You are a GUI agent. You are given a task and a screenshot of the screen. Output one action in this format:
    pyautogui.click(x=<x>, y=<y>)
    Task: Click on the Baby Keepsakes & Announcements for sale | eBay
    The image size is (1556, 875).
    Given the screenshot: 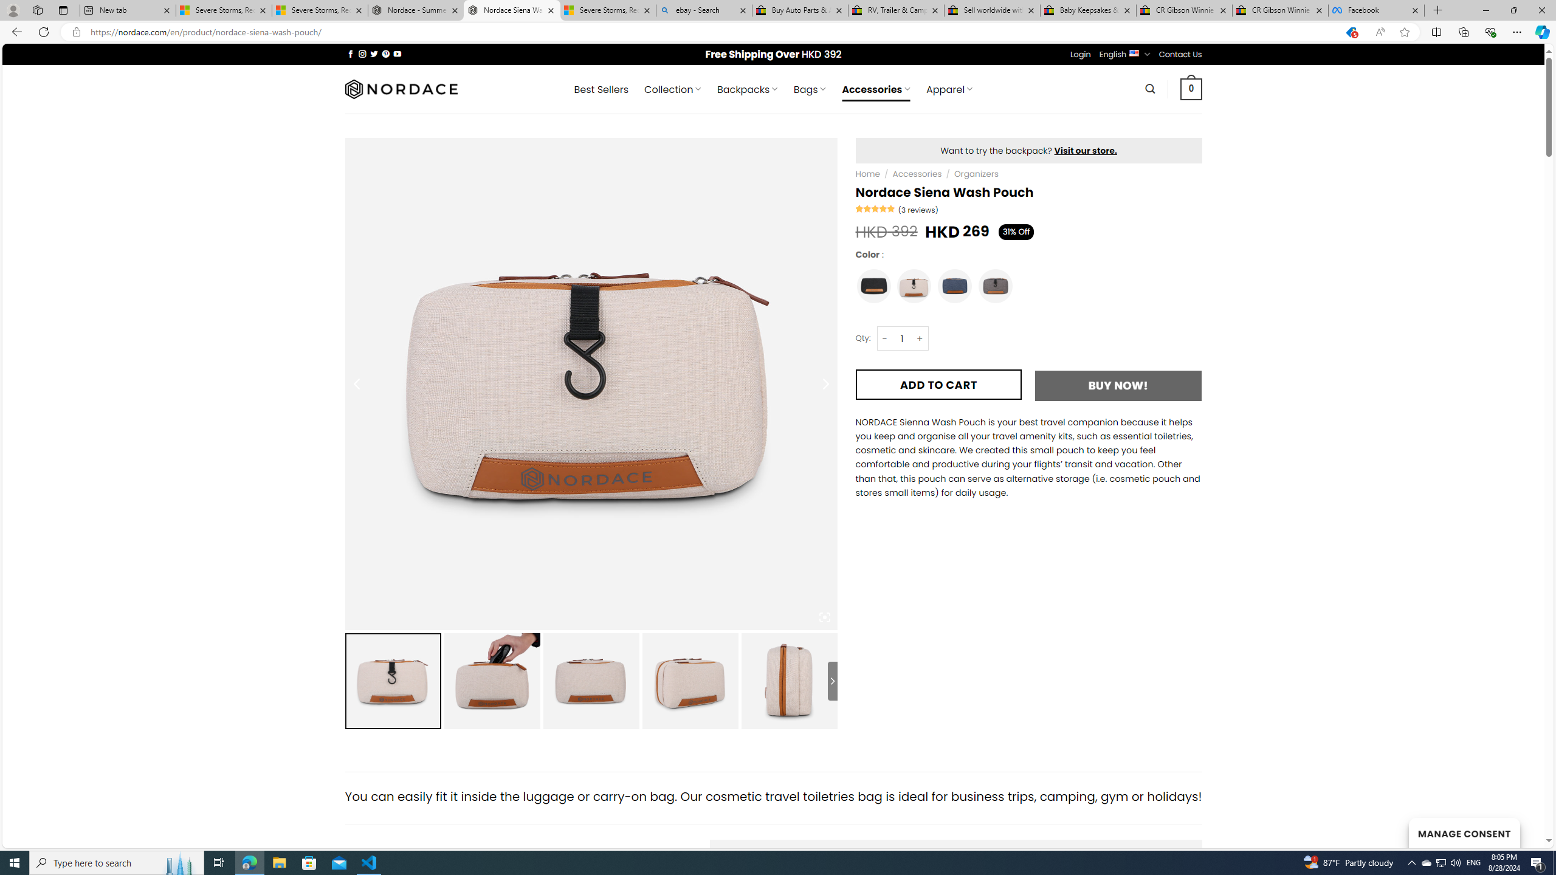 What is the action you would take?
    pyautogui.click(x=1088, y=10)
    